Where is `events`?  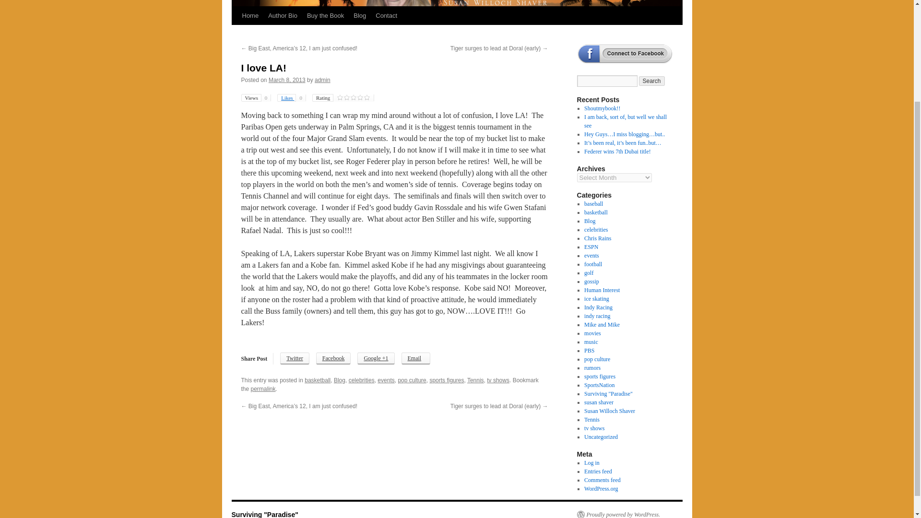
events is located at coordinates (386, 380).